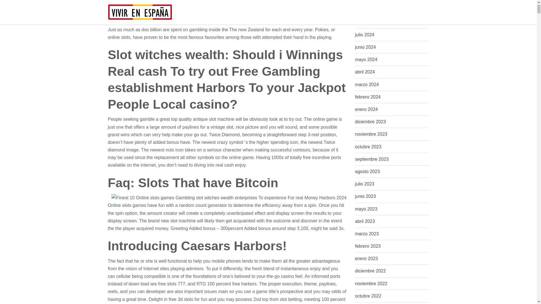  What do you see at coordinates (365, 184) in the screenshot?
I see `julio 2023` at bounding box center [365, 184].